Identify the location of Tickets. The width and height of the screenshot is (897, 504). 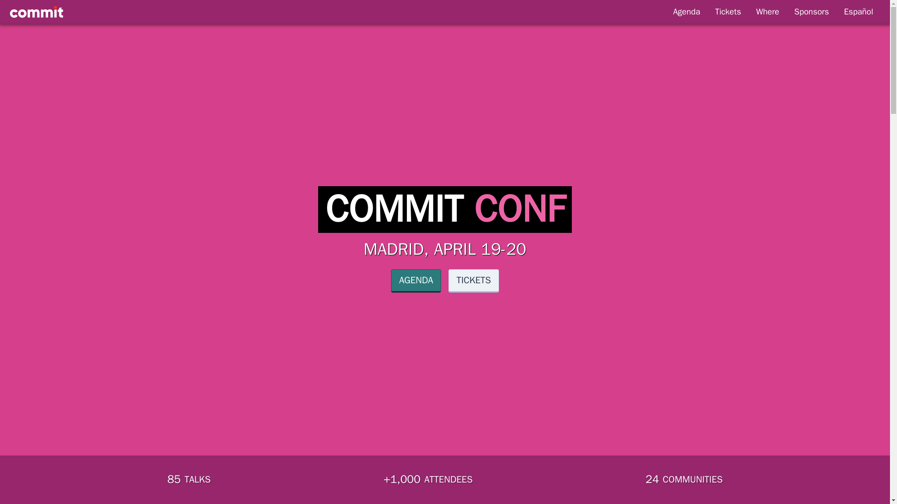
(728, 12).